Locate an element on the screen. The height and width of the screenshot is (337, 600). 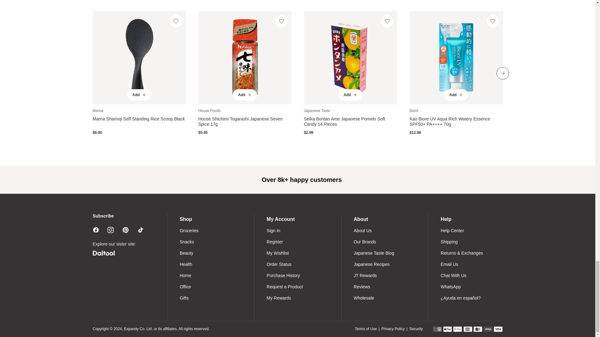
Japanese Taste on TikTok is located at coordinates (141, 230).